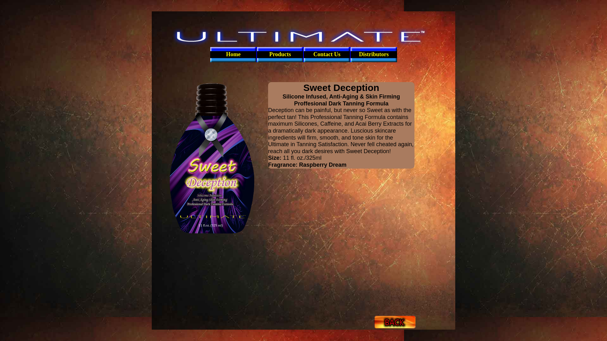 The image size is (607, 341). I want to click on Products, so click(280, 54).